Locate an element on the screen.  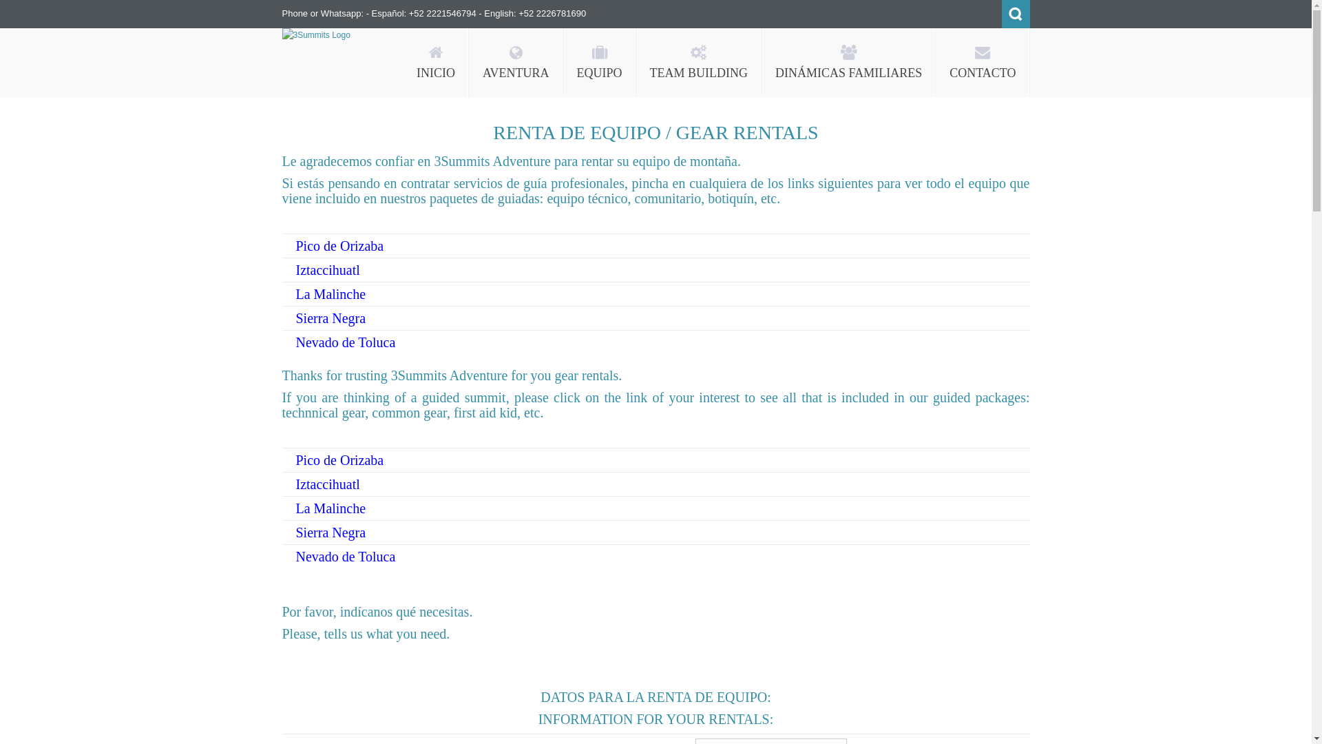
CONTACTO is located at coordinates (983, 63).